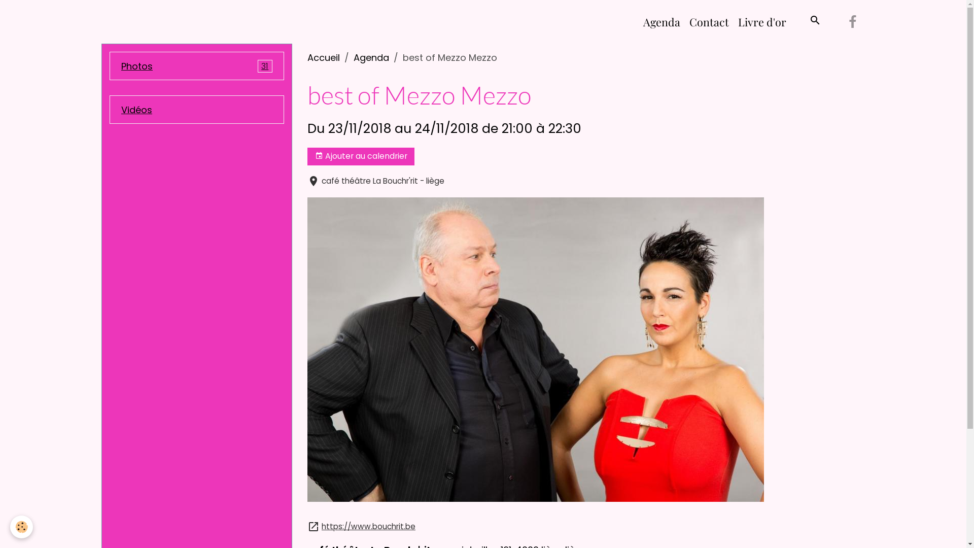 Image resolution: width=974 pixels, height=548 pixels. Describe the element at coordinates (361, 156) in the screenshot. I see `Ajouter au calendrier` at that location.